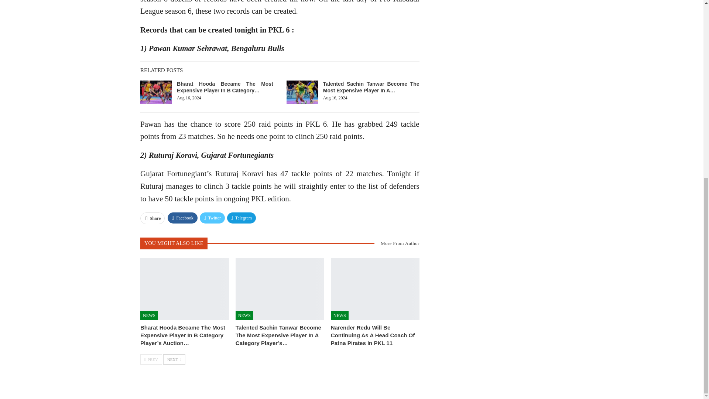  Describe the element at coordinates (151, 359) in the screenshot. I see `Previous` at that location.